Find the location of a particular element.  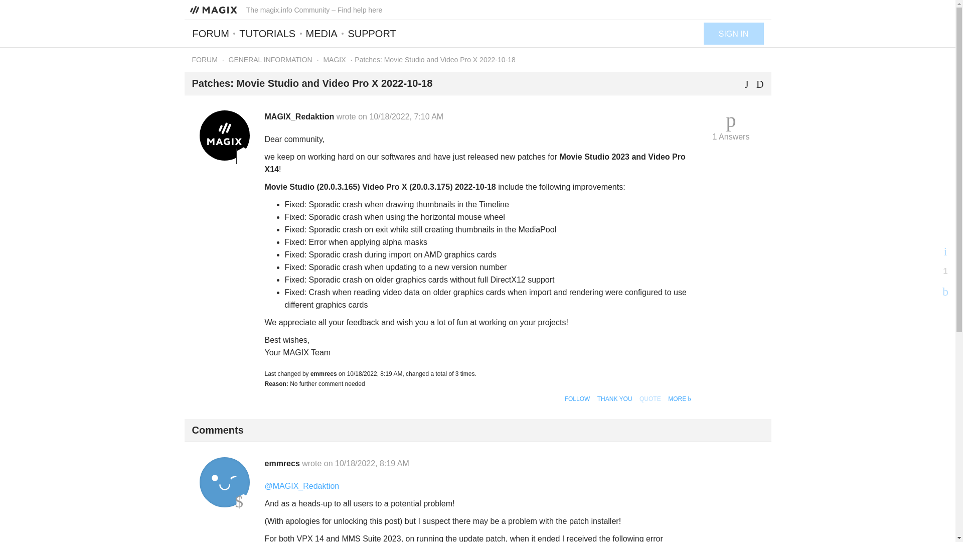

SUPPORT is located at coordinates (371, 33).